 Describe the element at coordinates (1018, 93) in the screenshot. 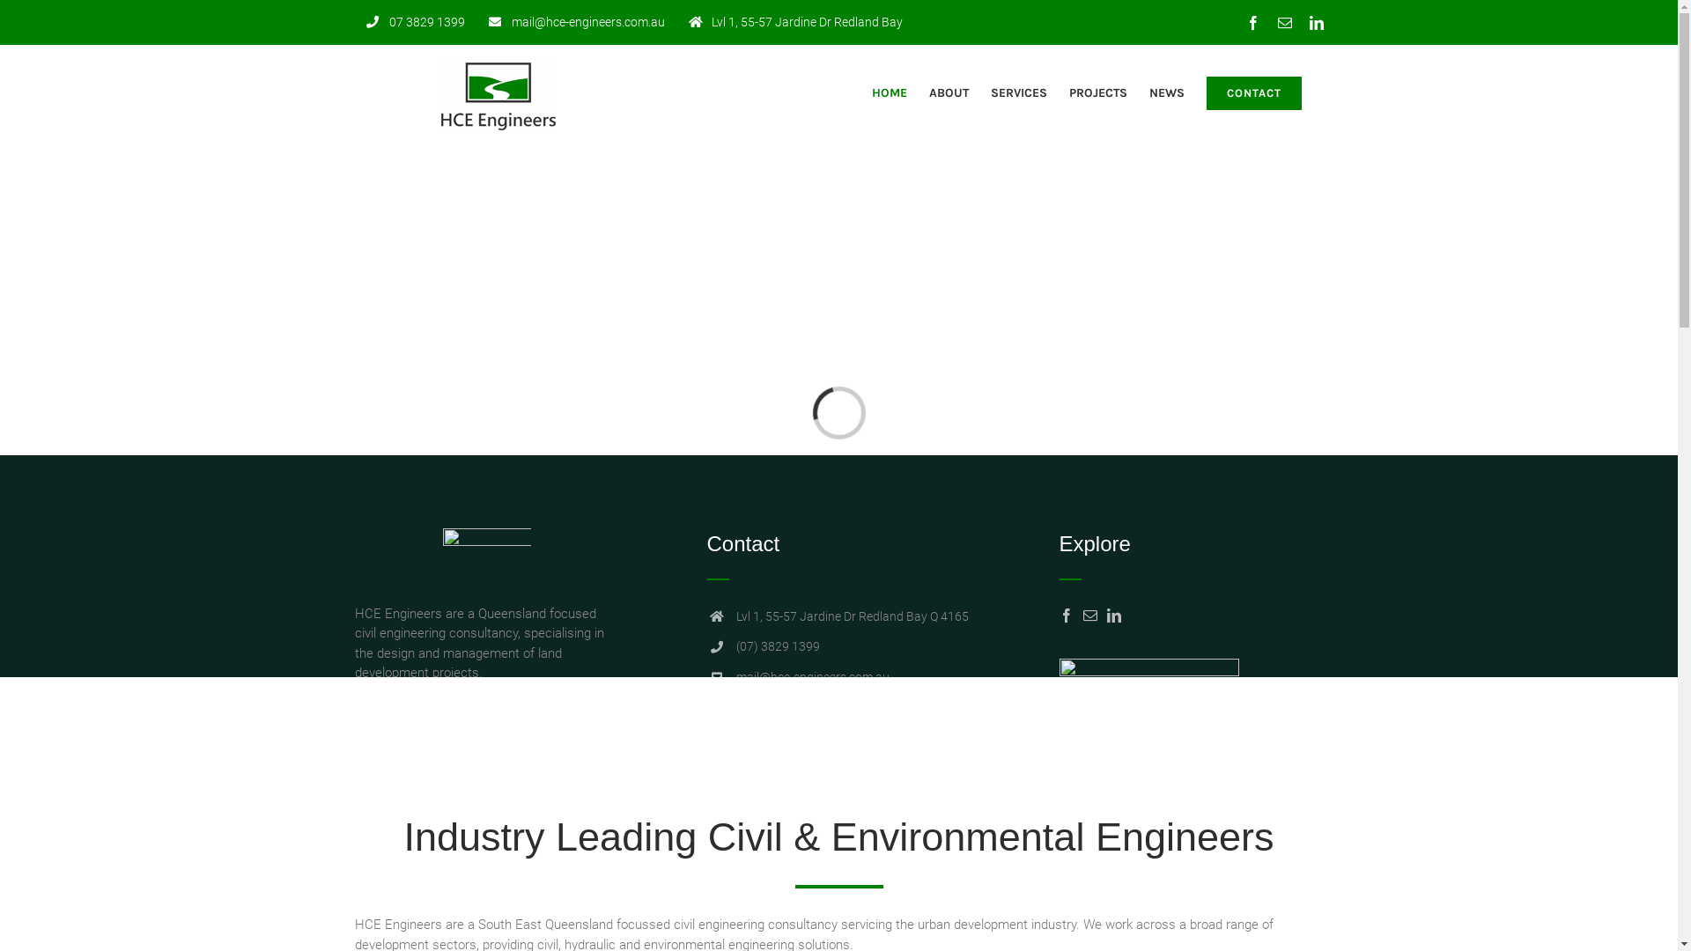

I see `SERVICES` at that location.